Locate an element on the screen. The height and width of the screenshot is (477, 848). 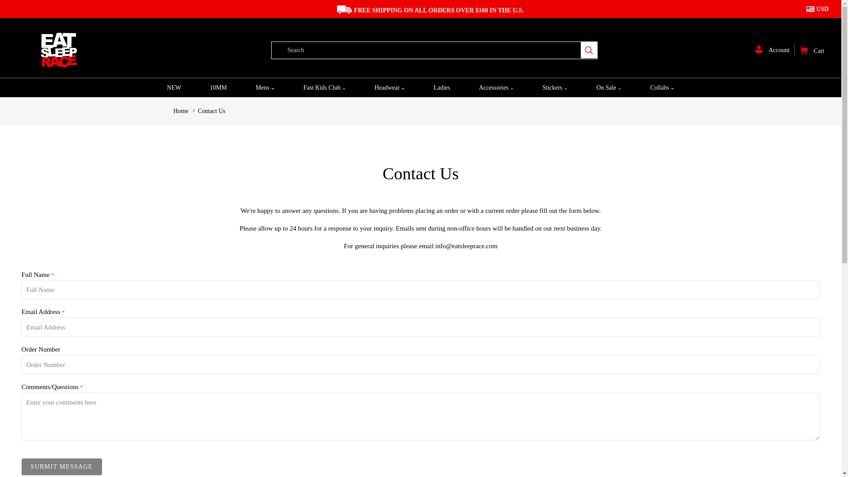
Submit Message is located at coordinates (62, 466).